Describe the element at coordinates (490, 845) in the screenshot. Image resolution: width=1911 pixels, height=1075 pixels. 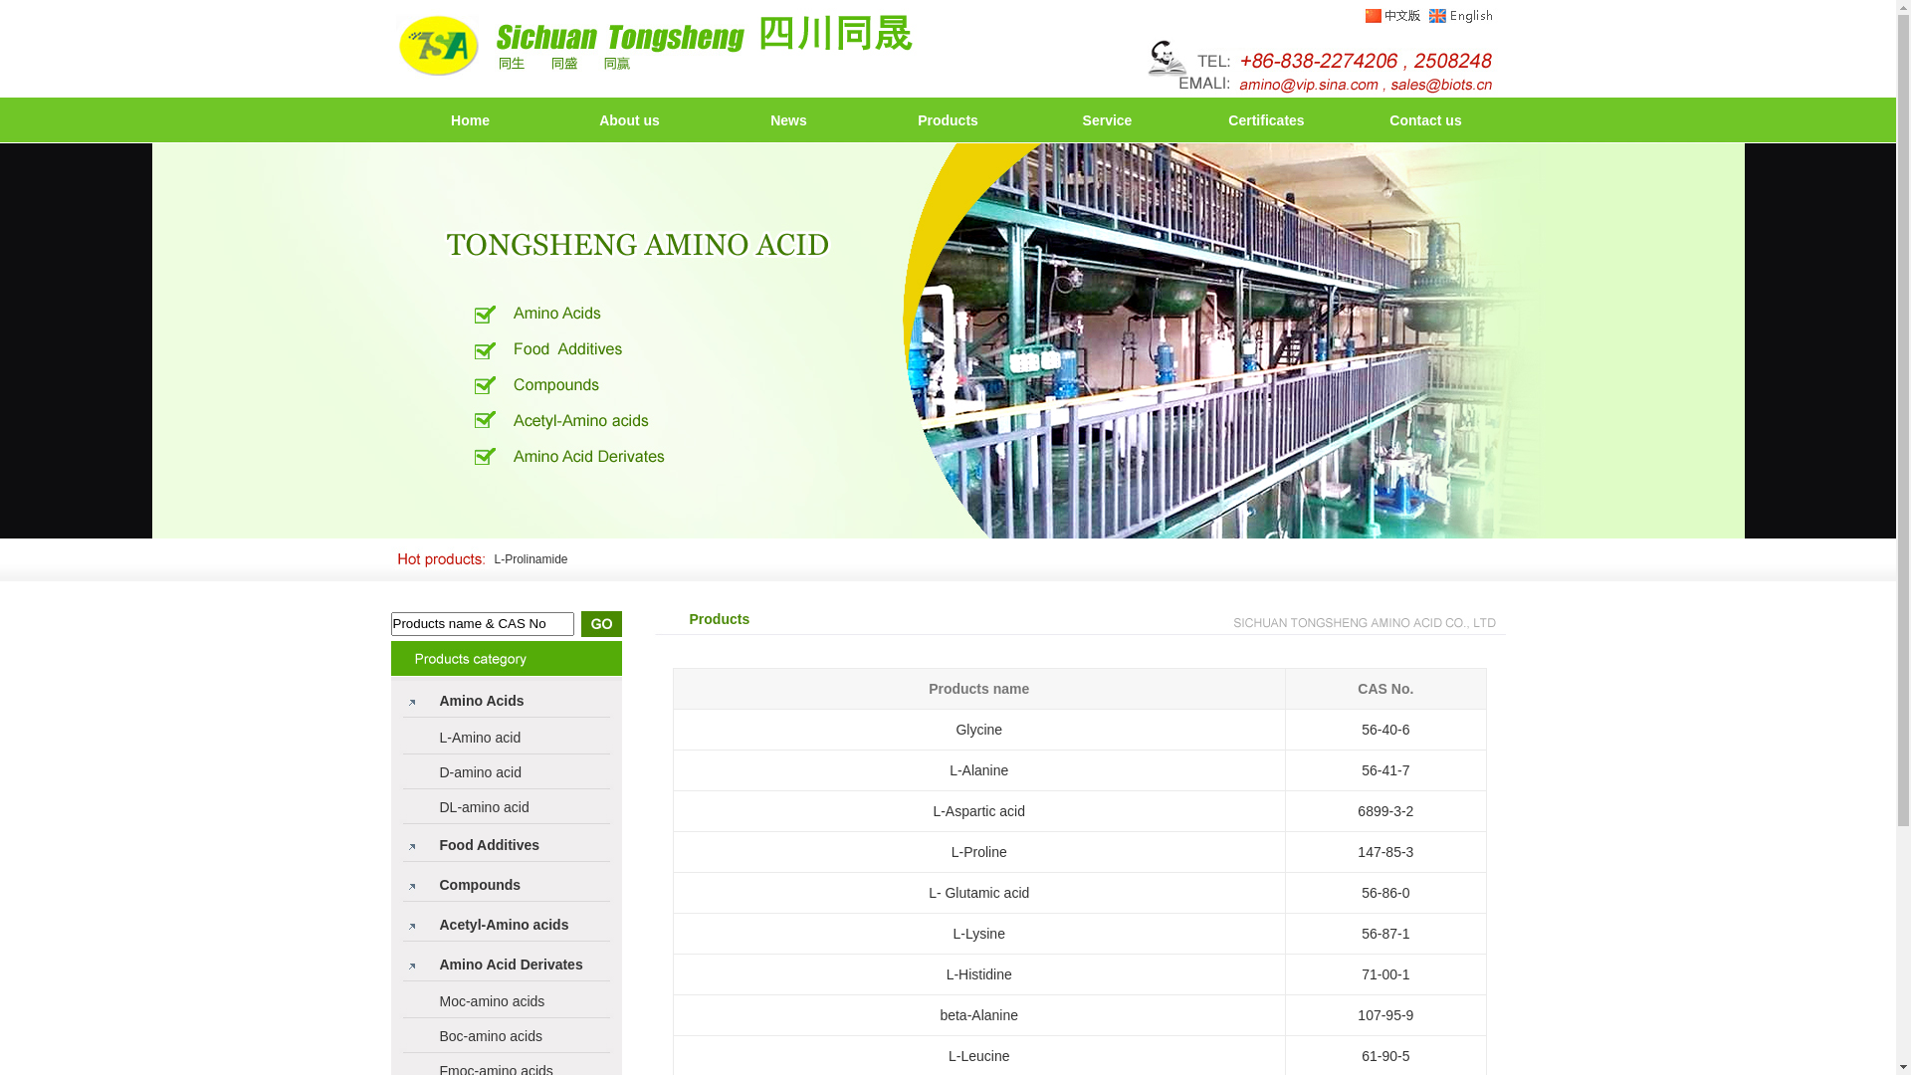
I see `Food Additives` at that location.